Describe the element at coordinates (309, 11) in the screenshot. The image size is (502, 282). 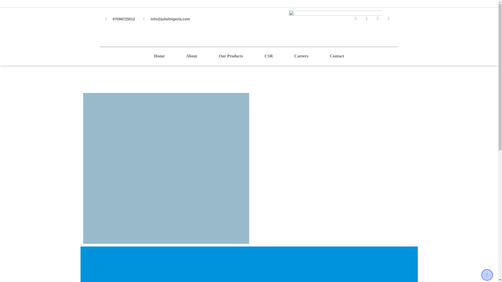
I see `CSR` at that location.